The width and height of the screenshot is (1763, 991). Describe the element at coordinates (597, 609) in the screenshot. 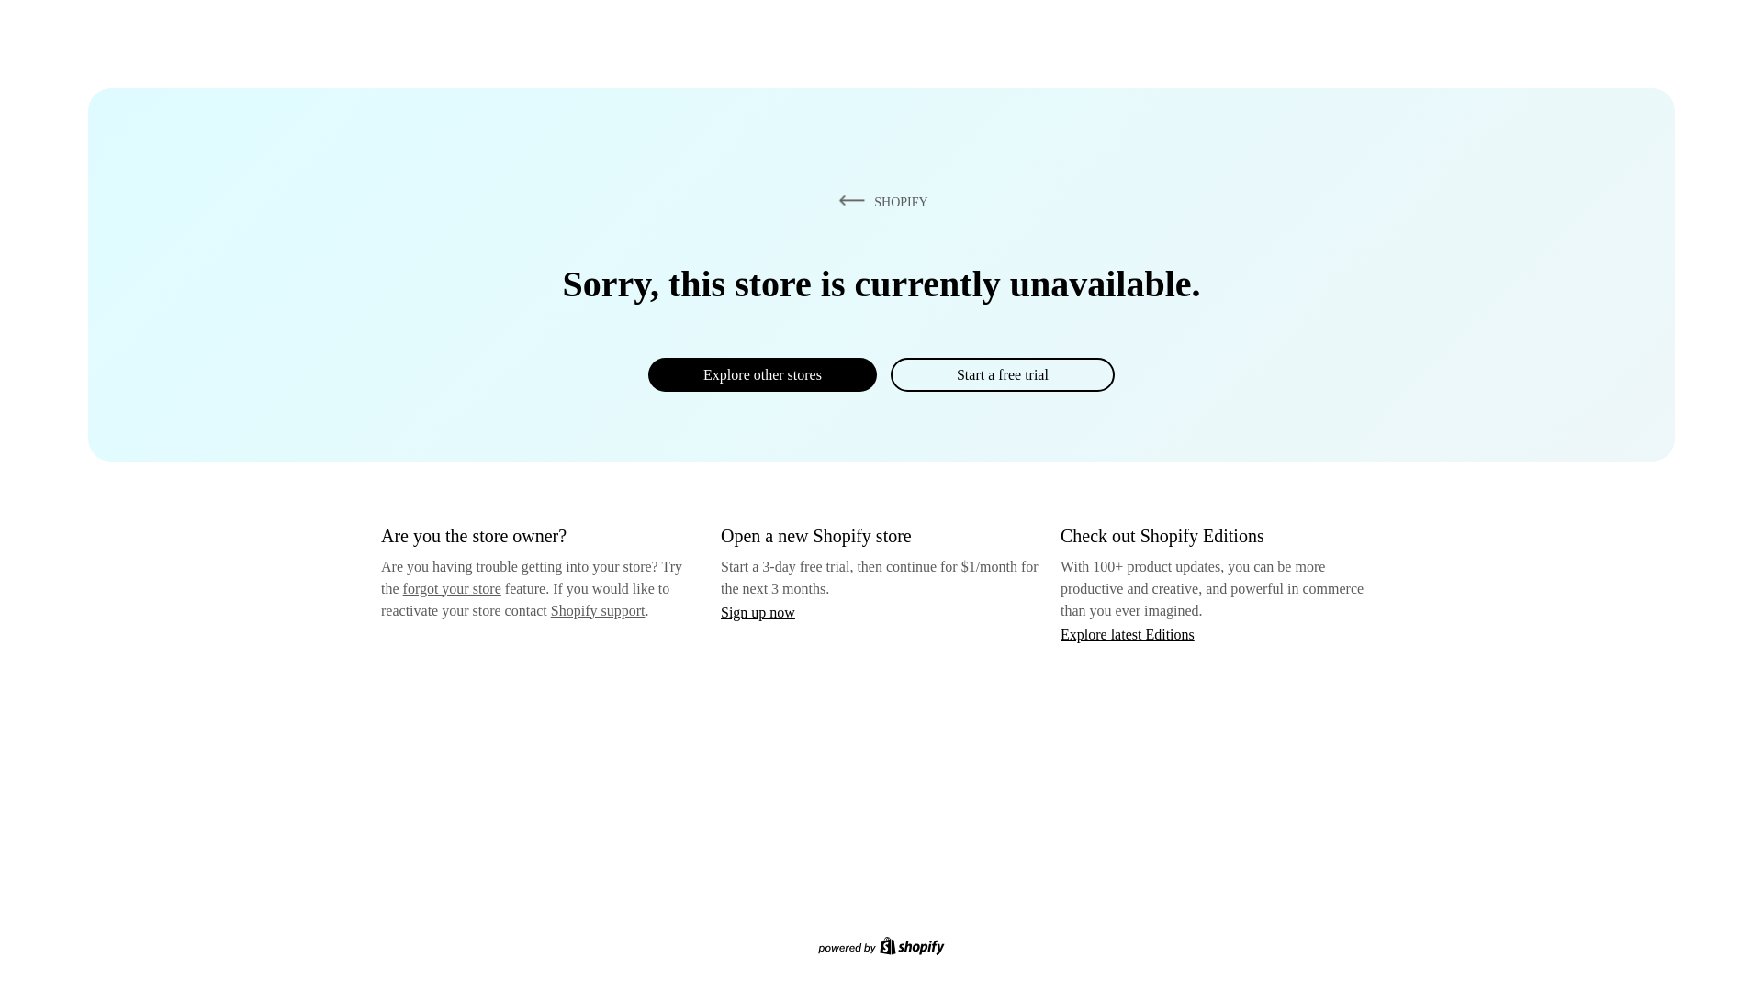

I see `Shopify support` at that location.